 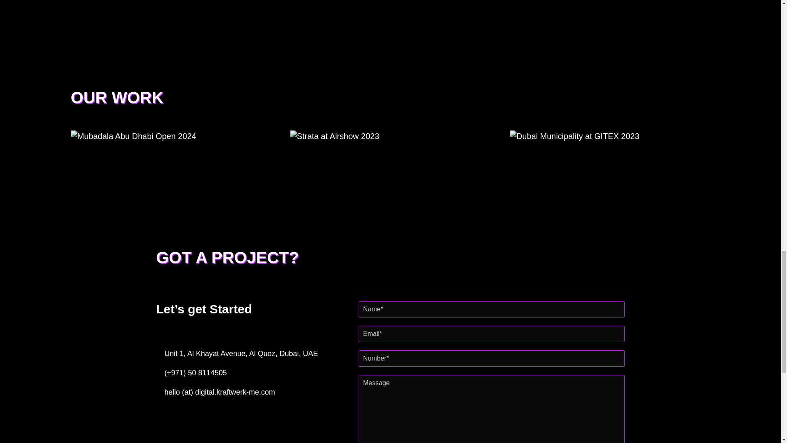 What do you see at coordinates (170, 225) in the screenshot?
I see `Mubadala Abu Dhabi Open 2024` at bounding box center [170, 225].